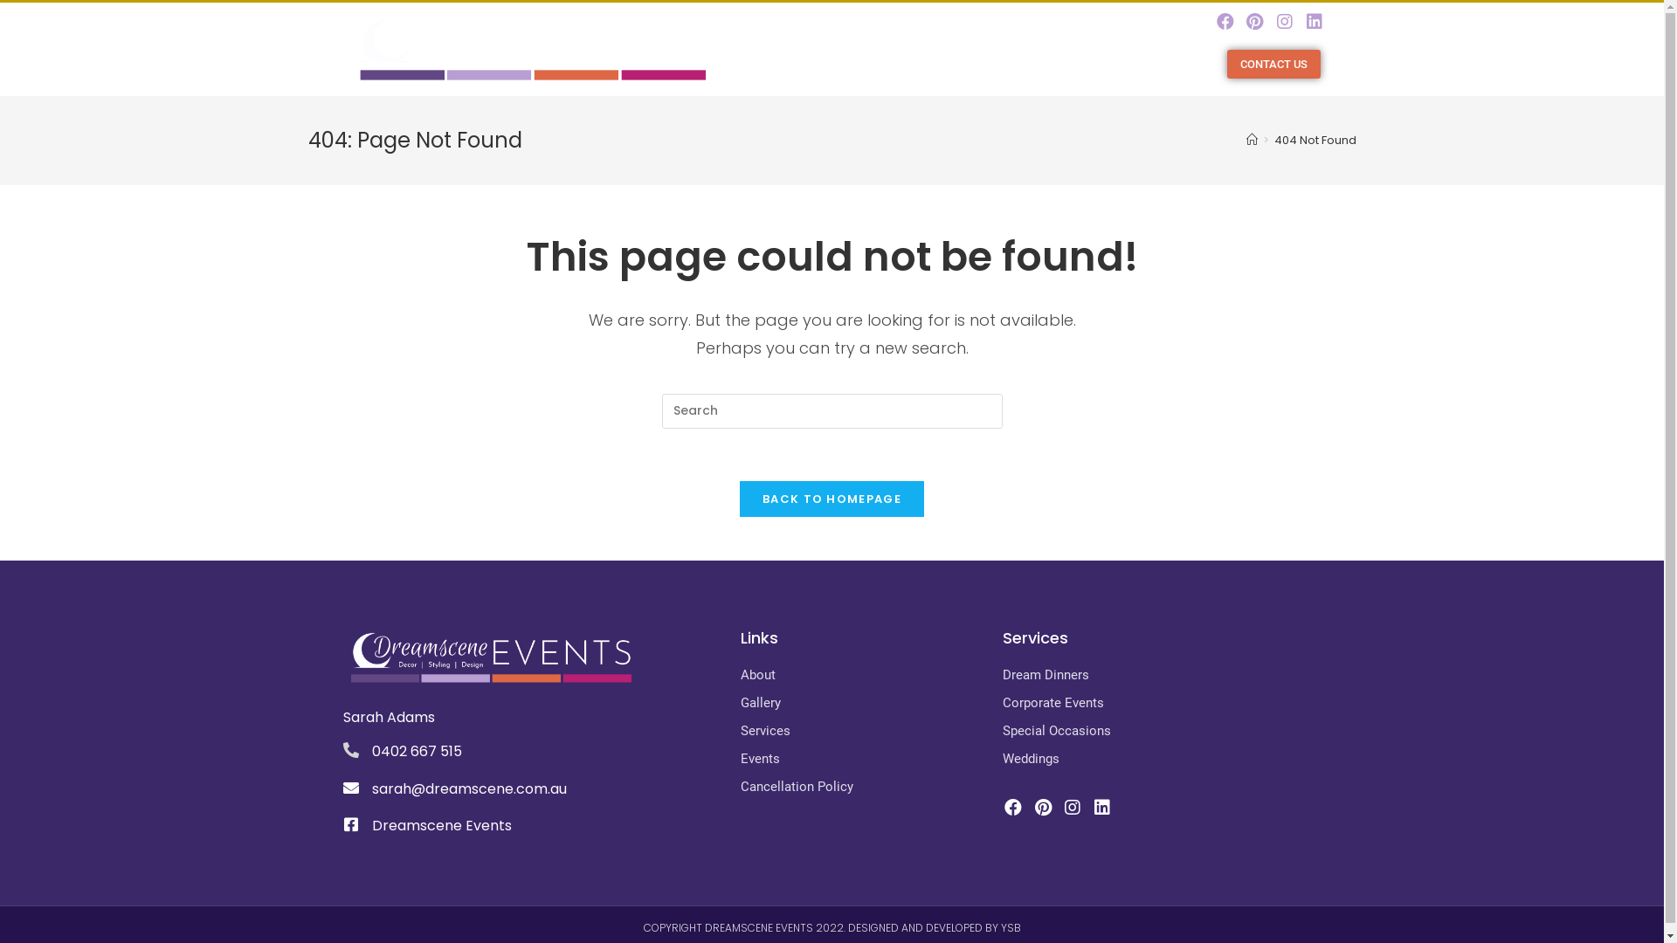 The height and width of the screenshot is (943, 1677). Describe the element at coordinates (1160, 65) in the screenshot. I see `BLOG` at that location.